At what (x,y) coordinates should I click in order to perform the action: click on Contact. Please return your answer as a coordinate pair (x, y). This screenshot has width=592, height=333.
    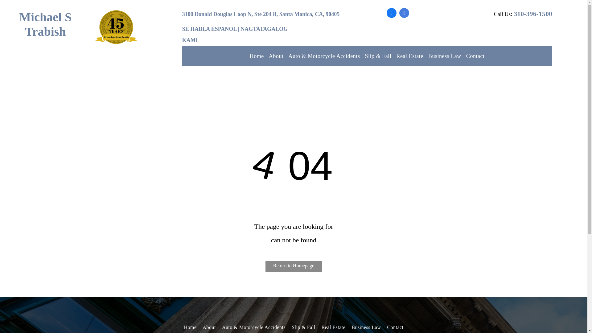
    Looking at the image, I should click on (475, 56).